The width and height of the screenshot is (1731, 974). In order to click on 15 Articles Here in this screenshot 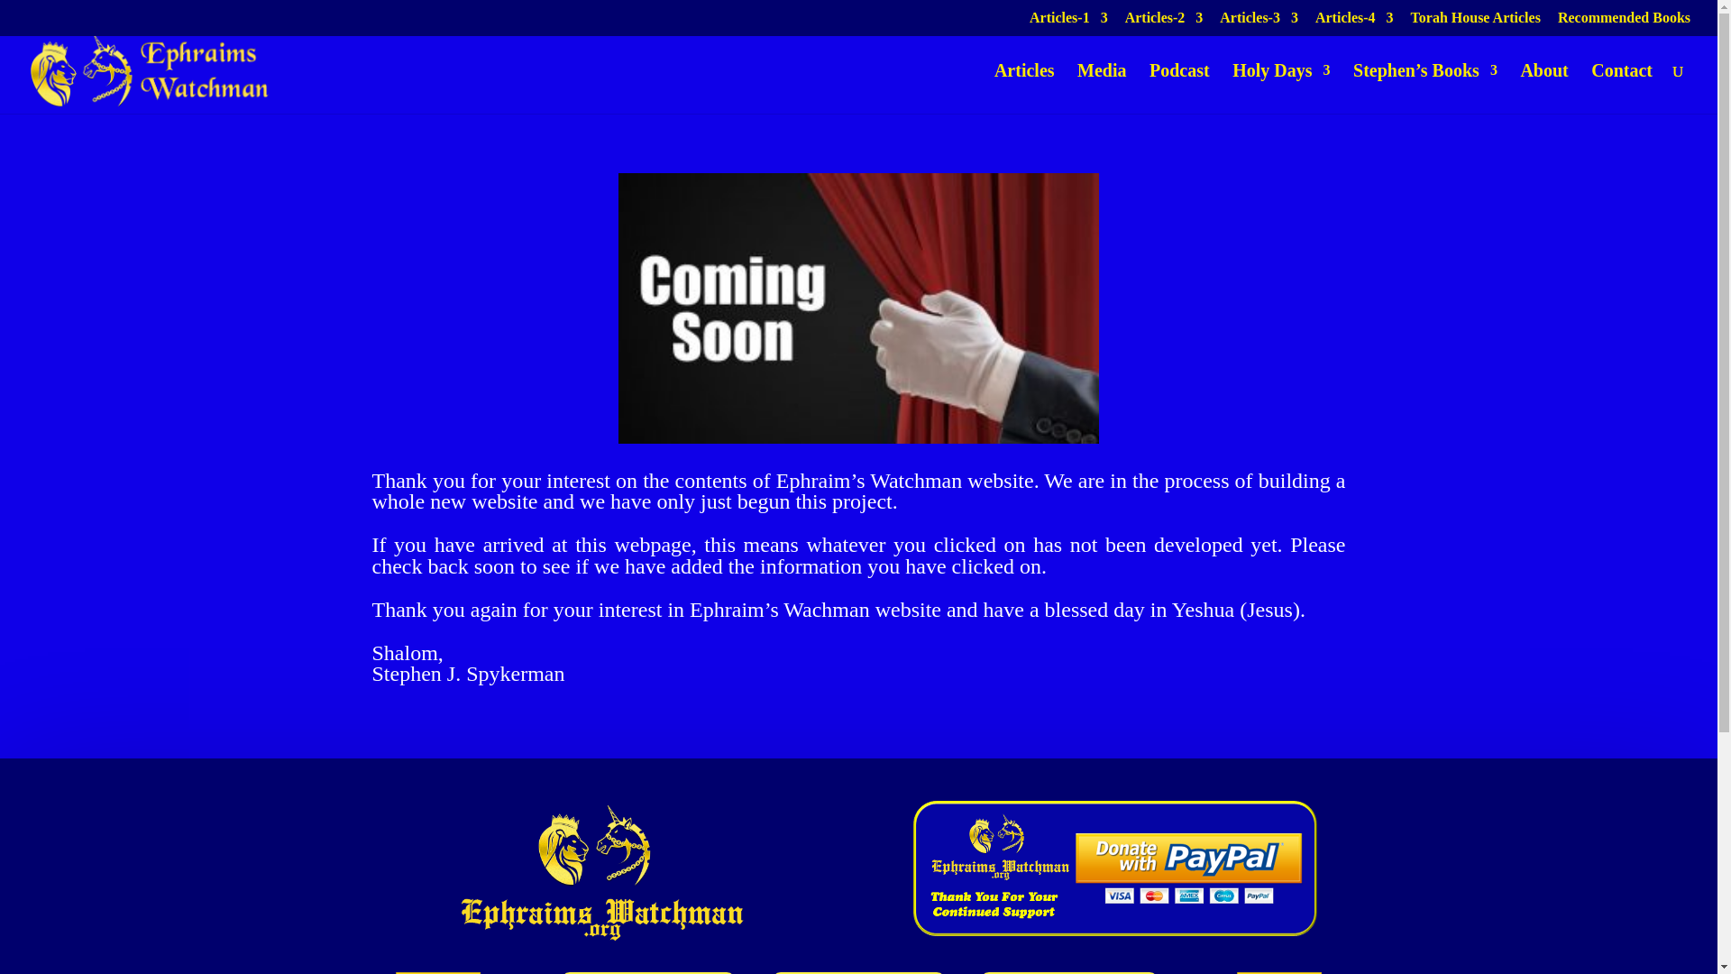, I will do `click(1259, 23)`.